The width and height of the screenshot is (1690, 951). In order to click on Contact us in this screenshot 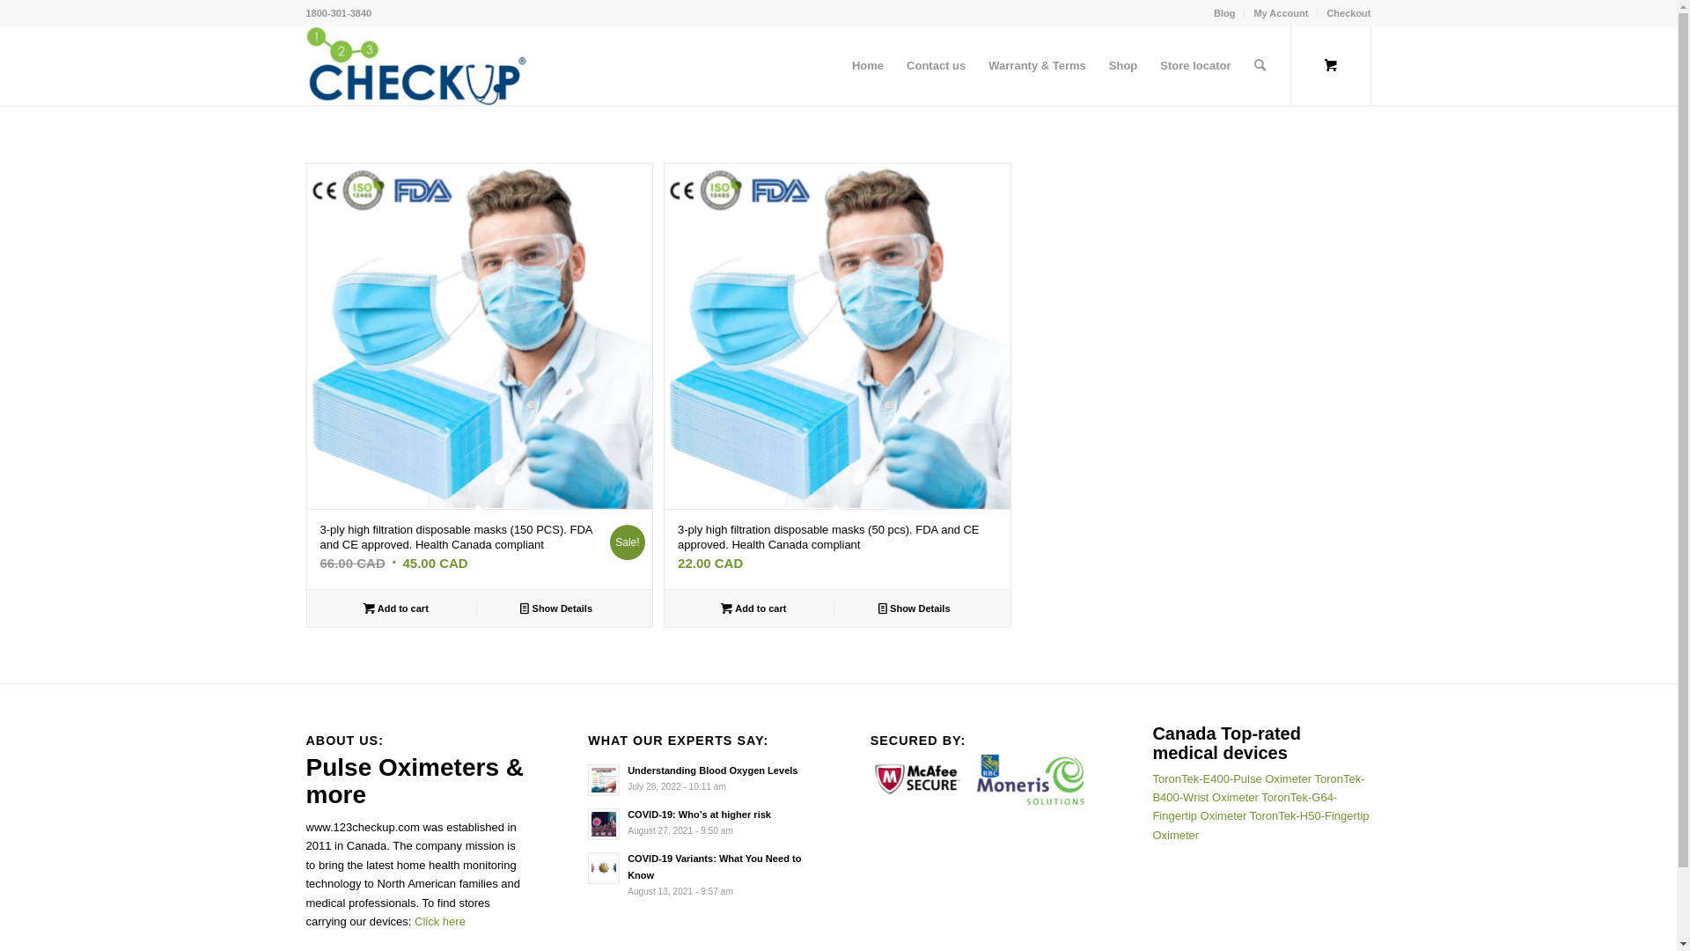, I will do `click(937, 66)`.